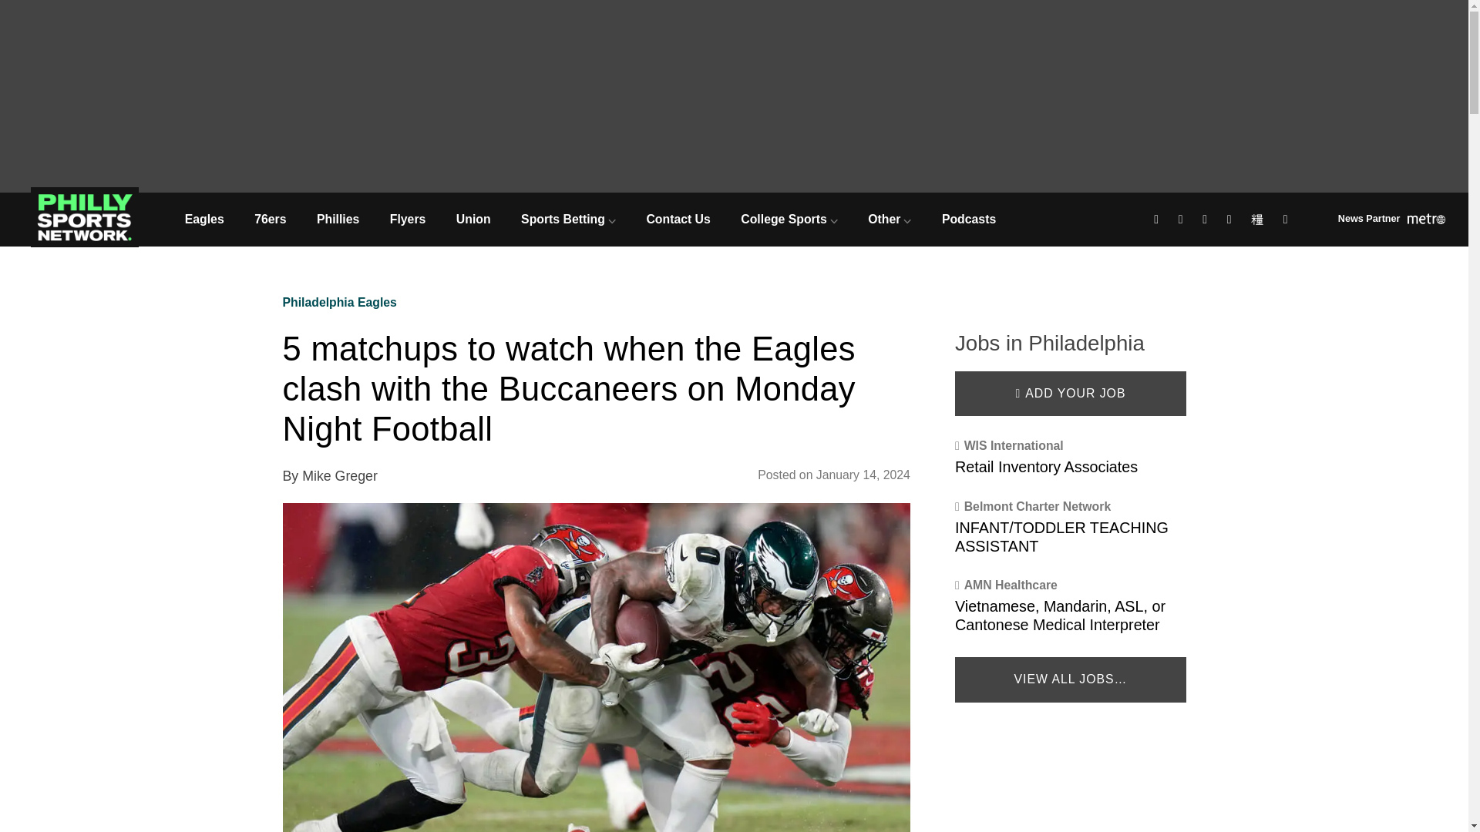 The width and height of the screenshot is (1480, 832). I want to click on News Partner, so click(1391, 220).